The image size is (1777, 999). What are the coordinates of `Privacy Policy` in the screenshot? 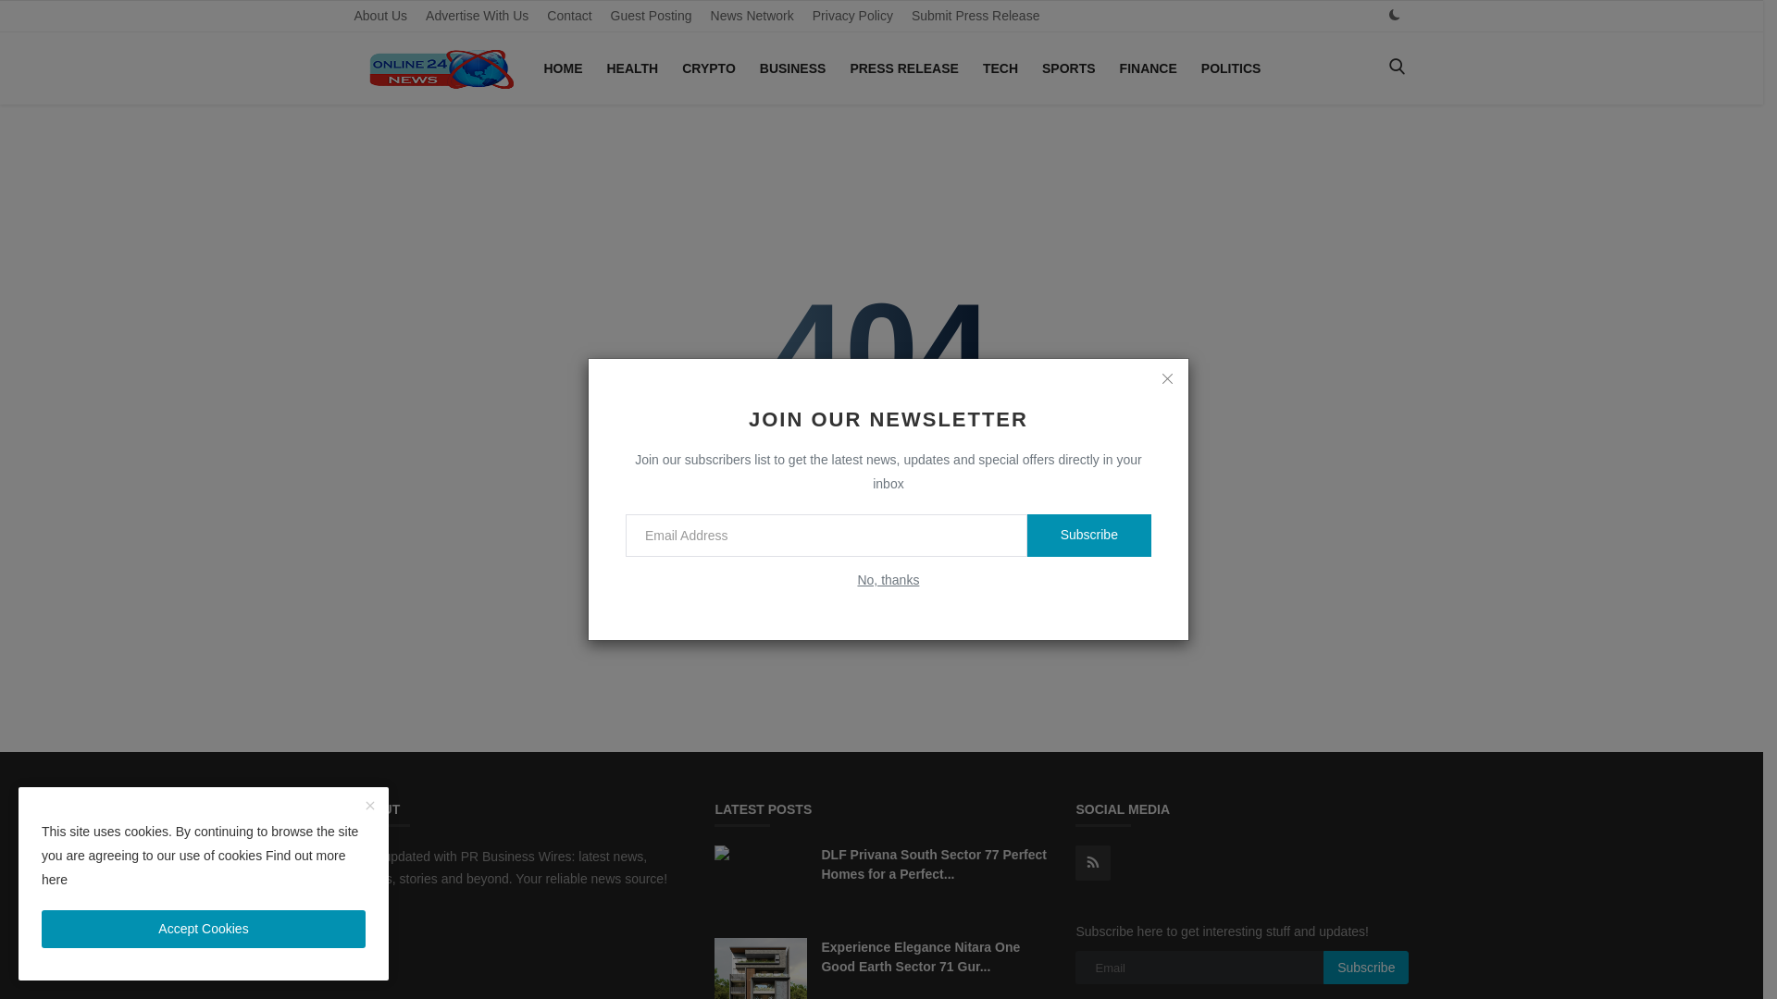 It's located at (852, 16).